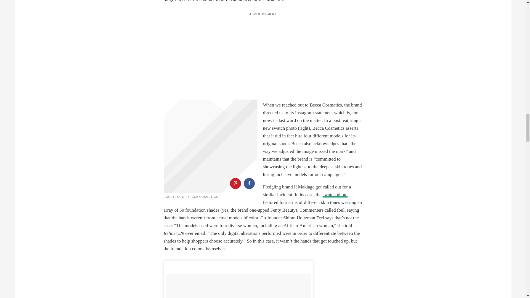 This screenshot has height=298, width=530. What do you see at coordinates (235, 183) in the screenshot?
I see `Share on Pinterest` at bounding box center [235, 183].